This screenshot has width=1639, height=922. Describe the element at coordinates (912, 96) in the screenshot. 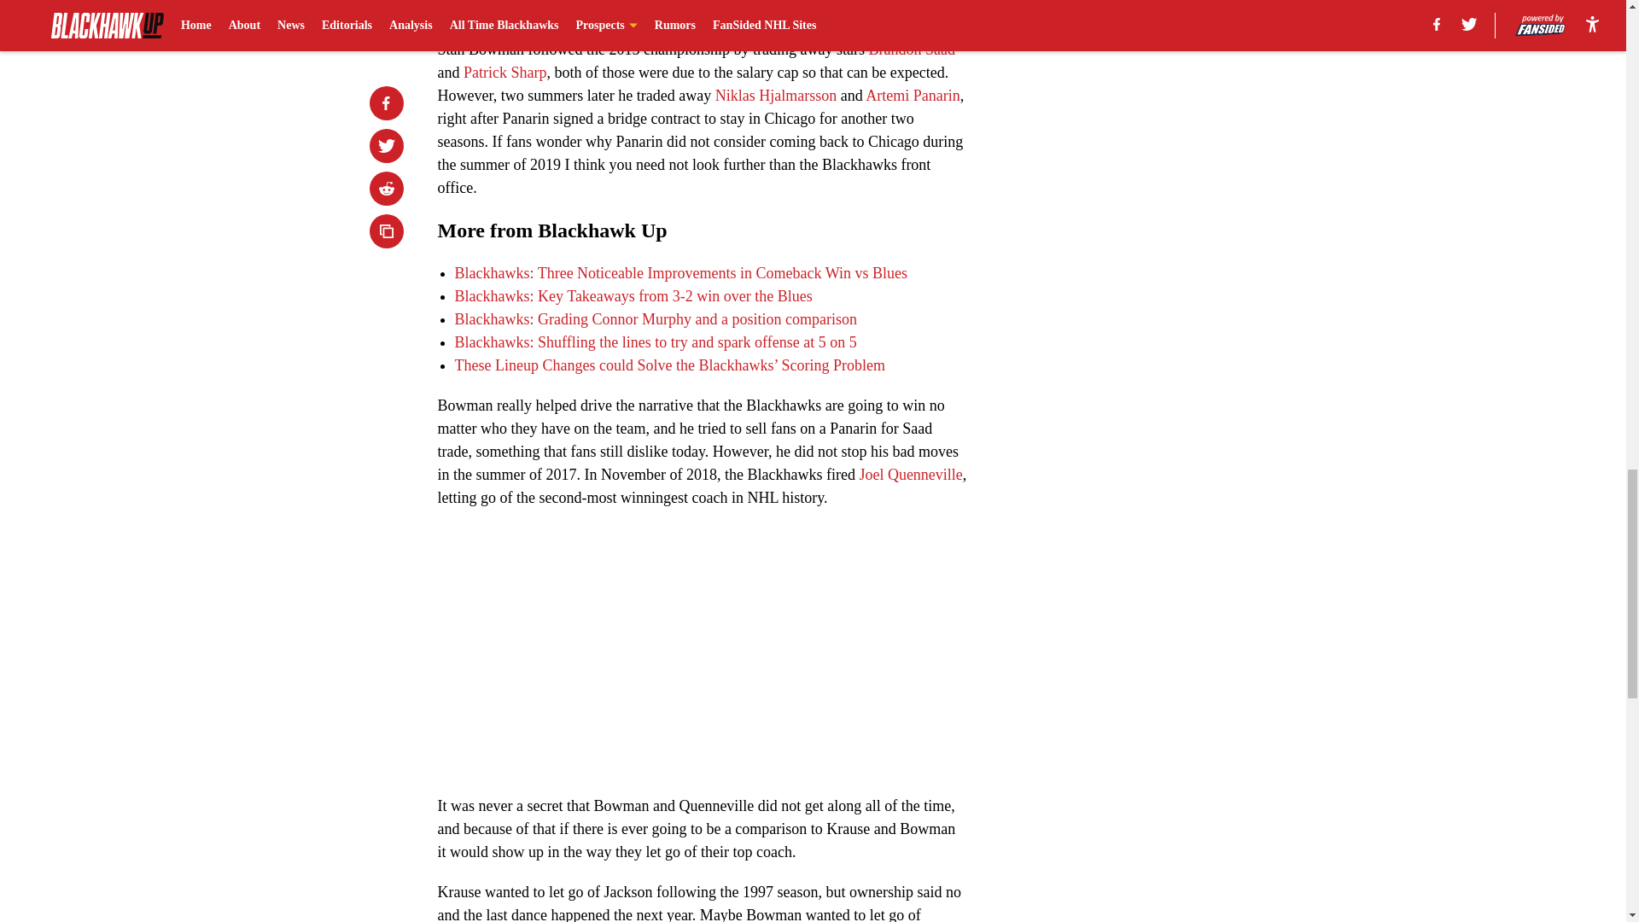

I see `Artemi Panarin` at that location.